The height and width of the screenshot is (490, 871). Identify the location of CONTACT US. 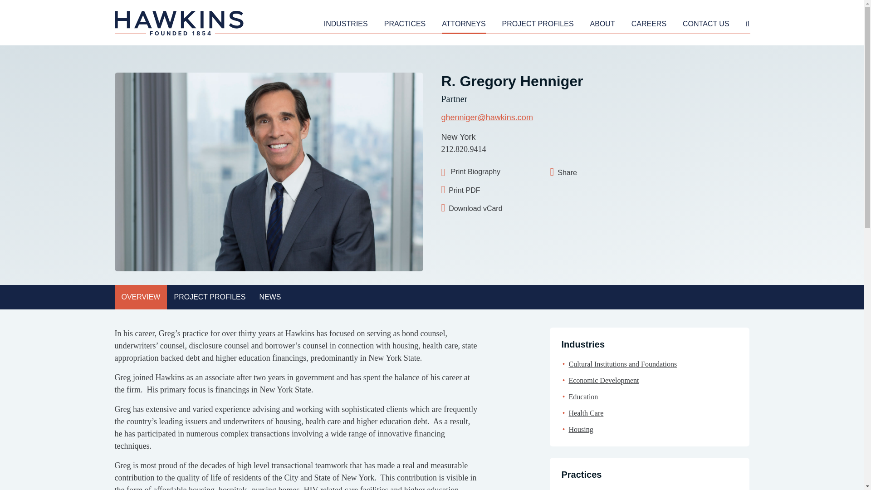
(706, 25).